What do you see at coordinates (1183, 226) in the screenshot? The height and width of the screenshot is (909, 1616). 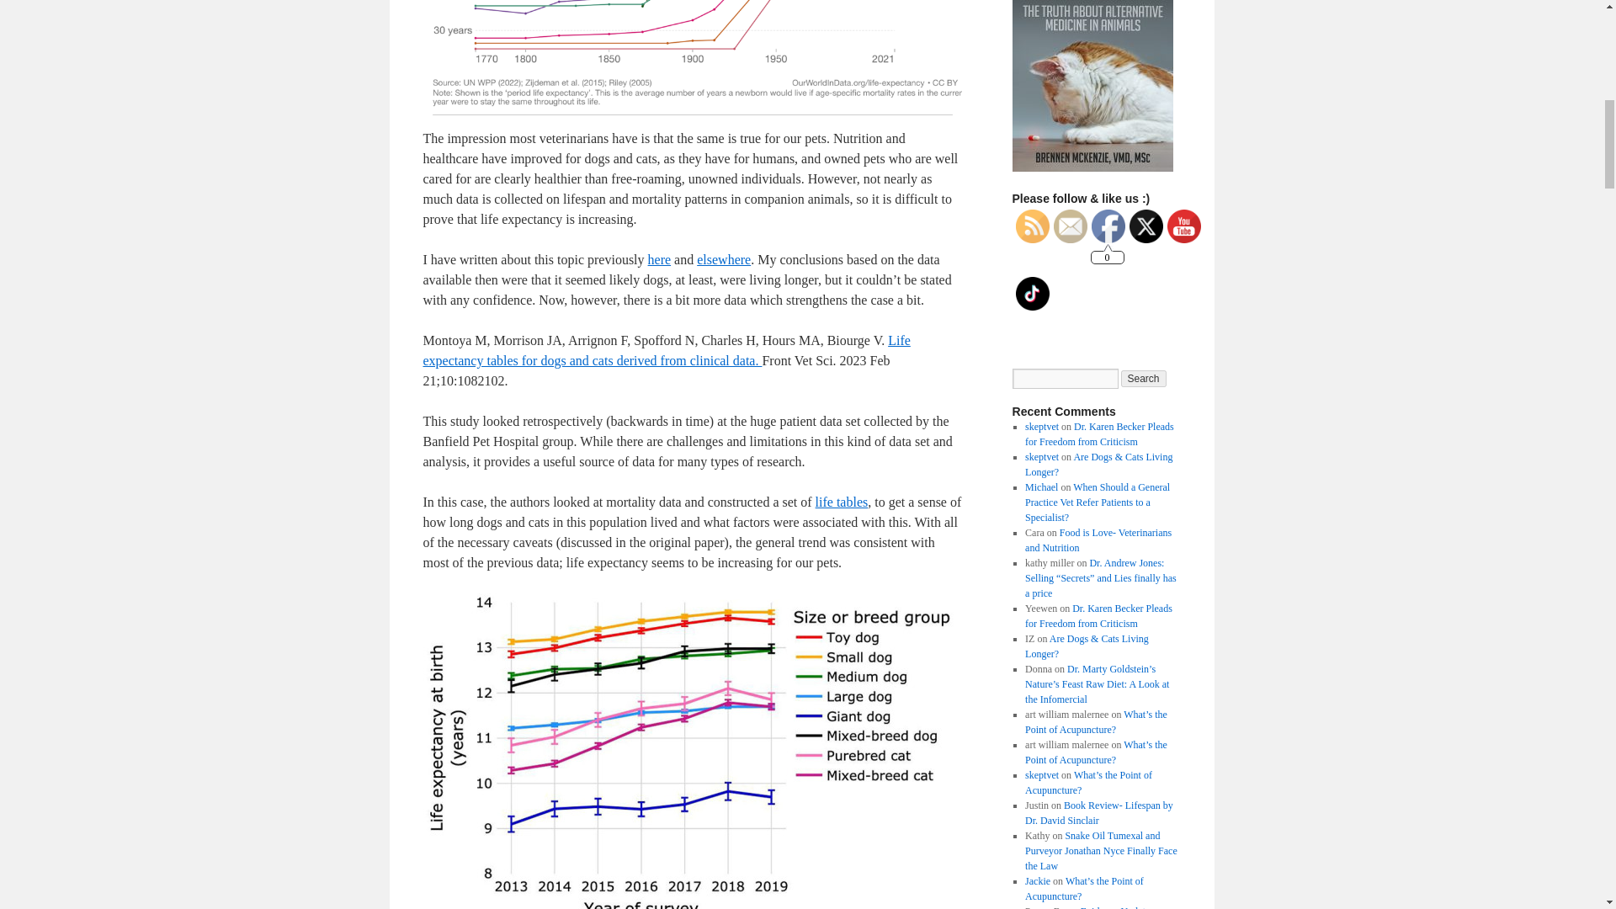 I see `YouTube` at bounding box center [1183, 226].